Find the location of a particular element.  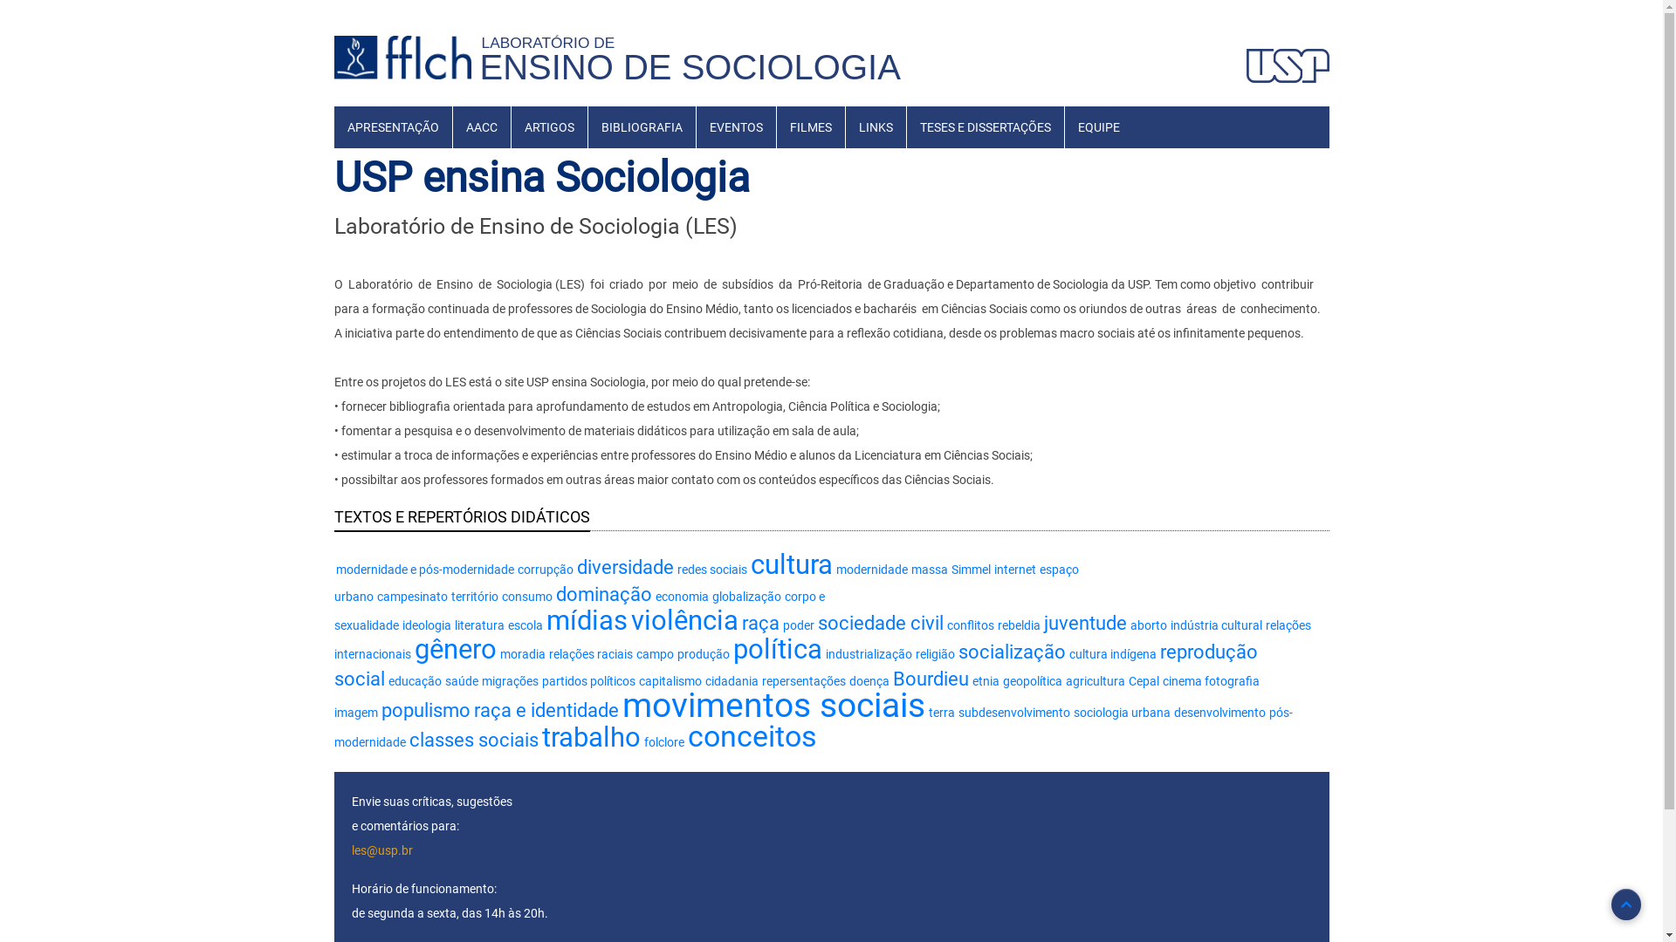

conceitos is located at coordinates (752, 736).